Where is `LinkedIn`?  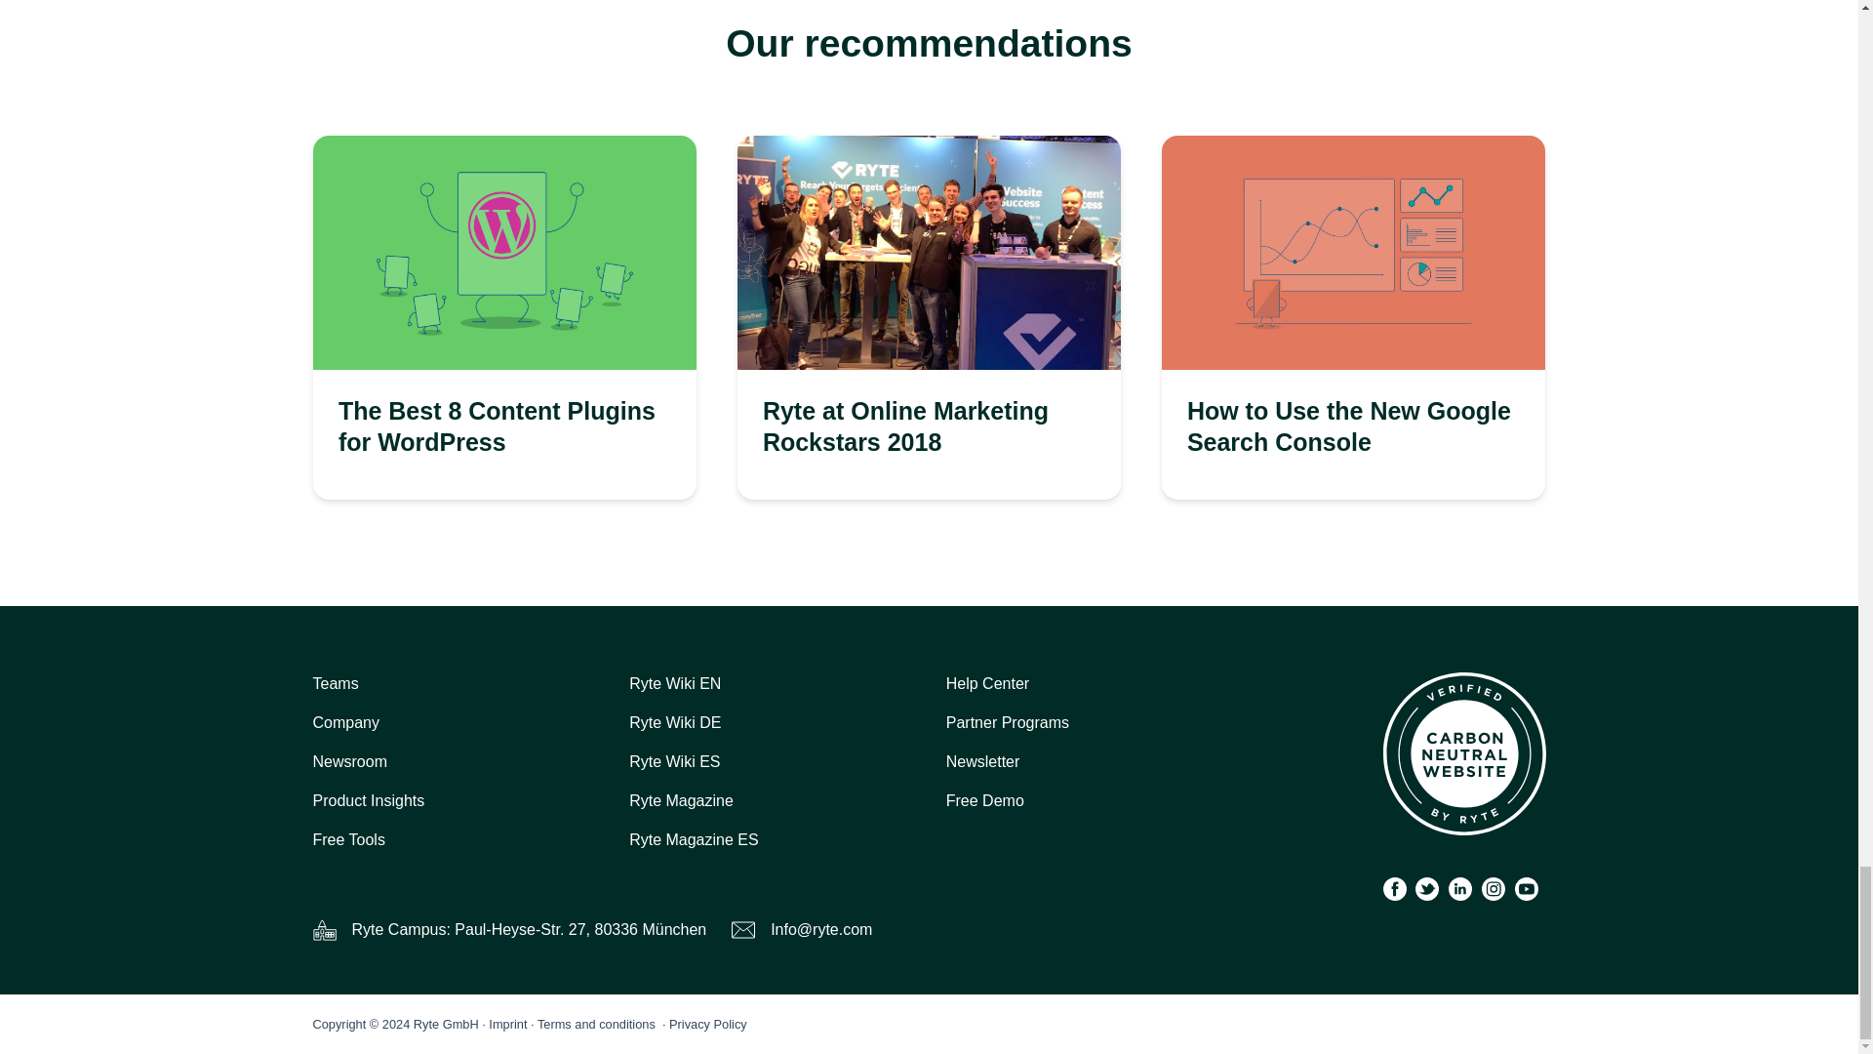 LinkedIn is located at coordinates (1459, 888).